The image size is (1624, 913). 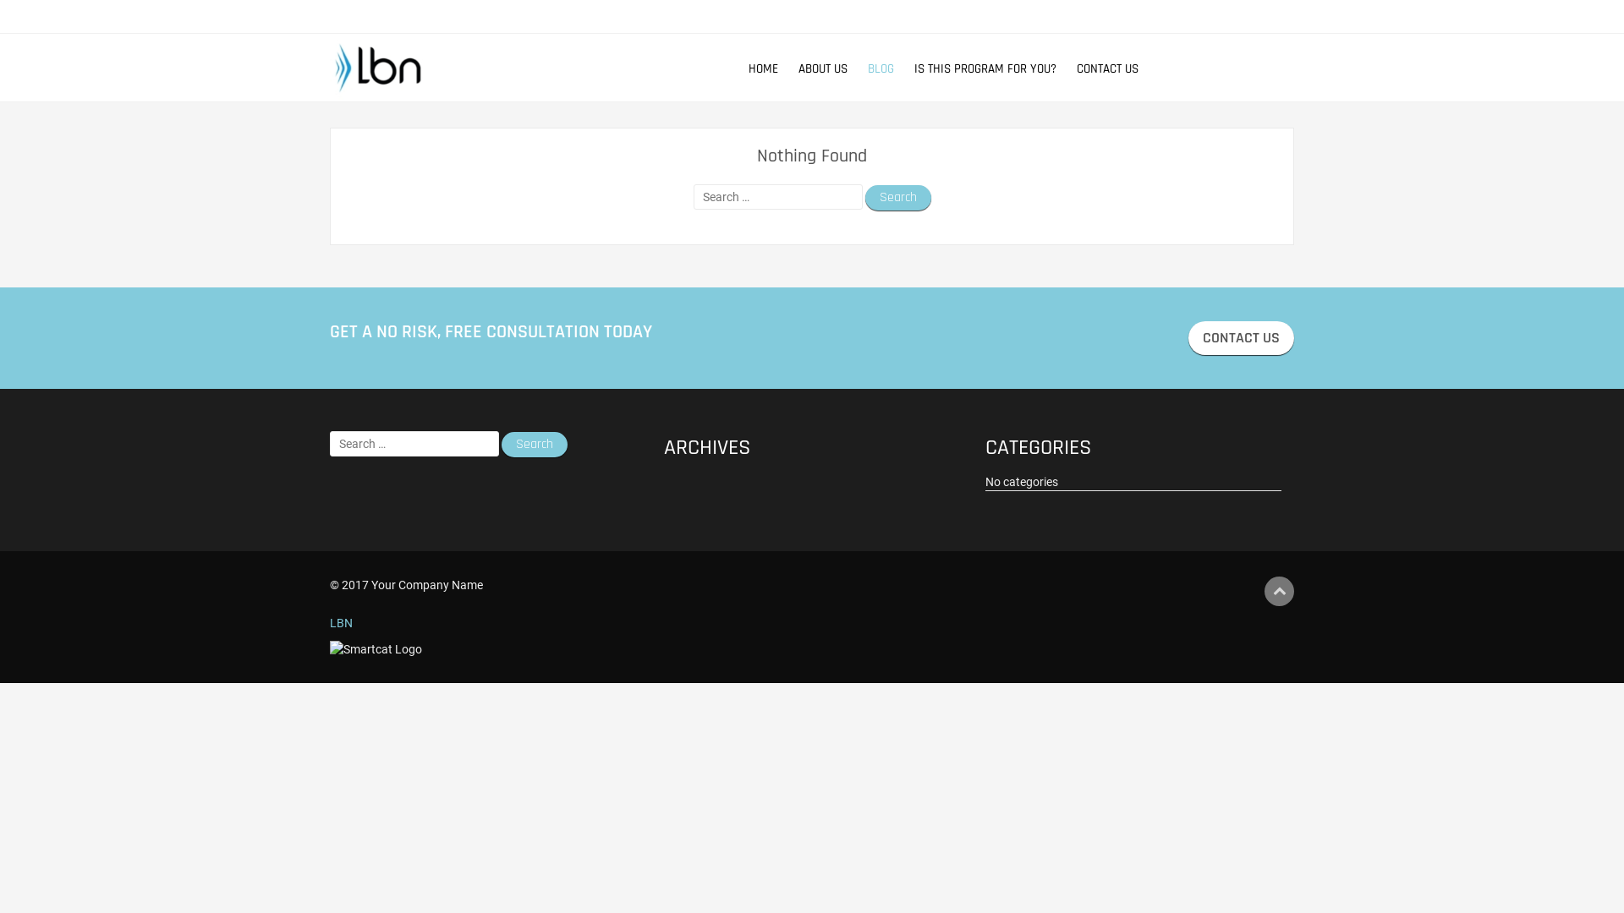 I want to click on BLOG, so click(x=873, y=69).